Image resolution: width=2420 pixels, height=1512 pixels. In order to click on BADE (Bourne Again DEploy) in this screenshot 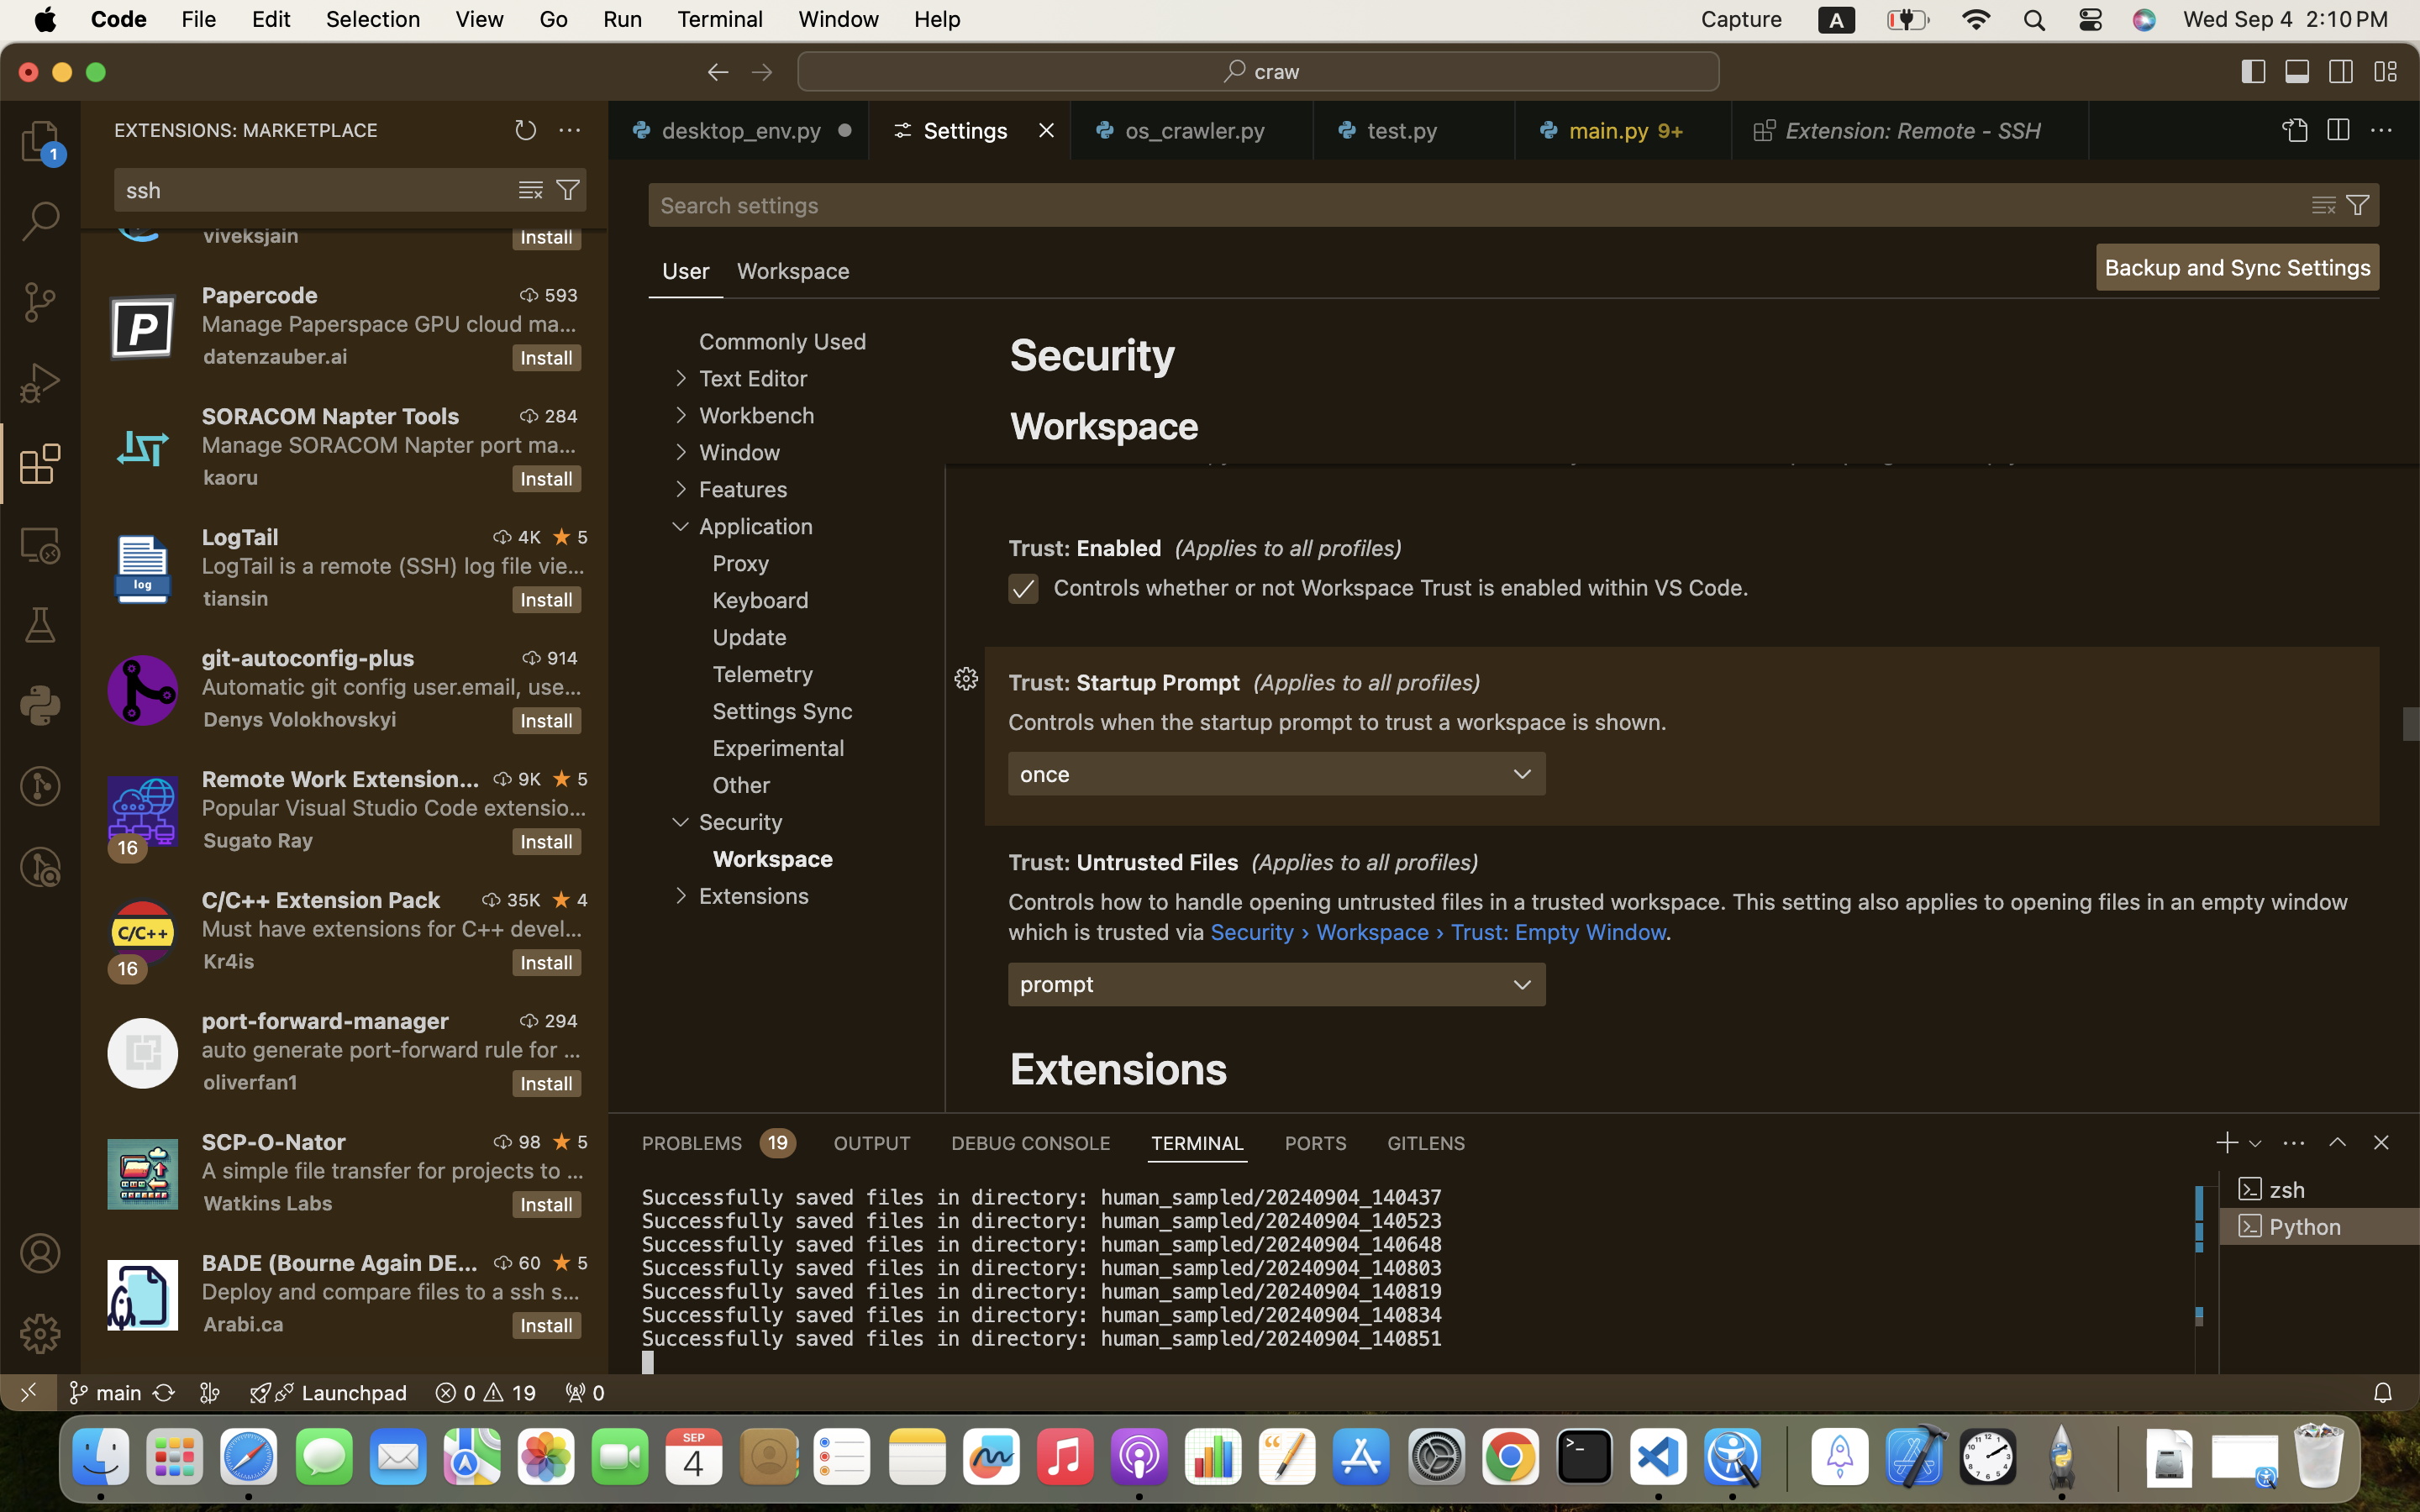, I will do `click(340, 1263)`.